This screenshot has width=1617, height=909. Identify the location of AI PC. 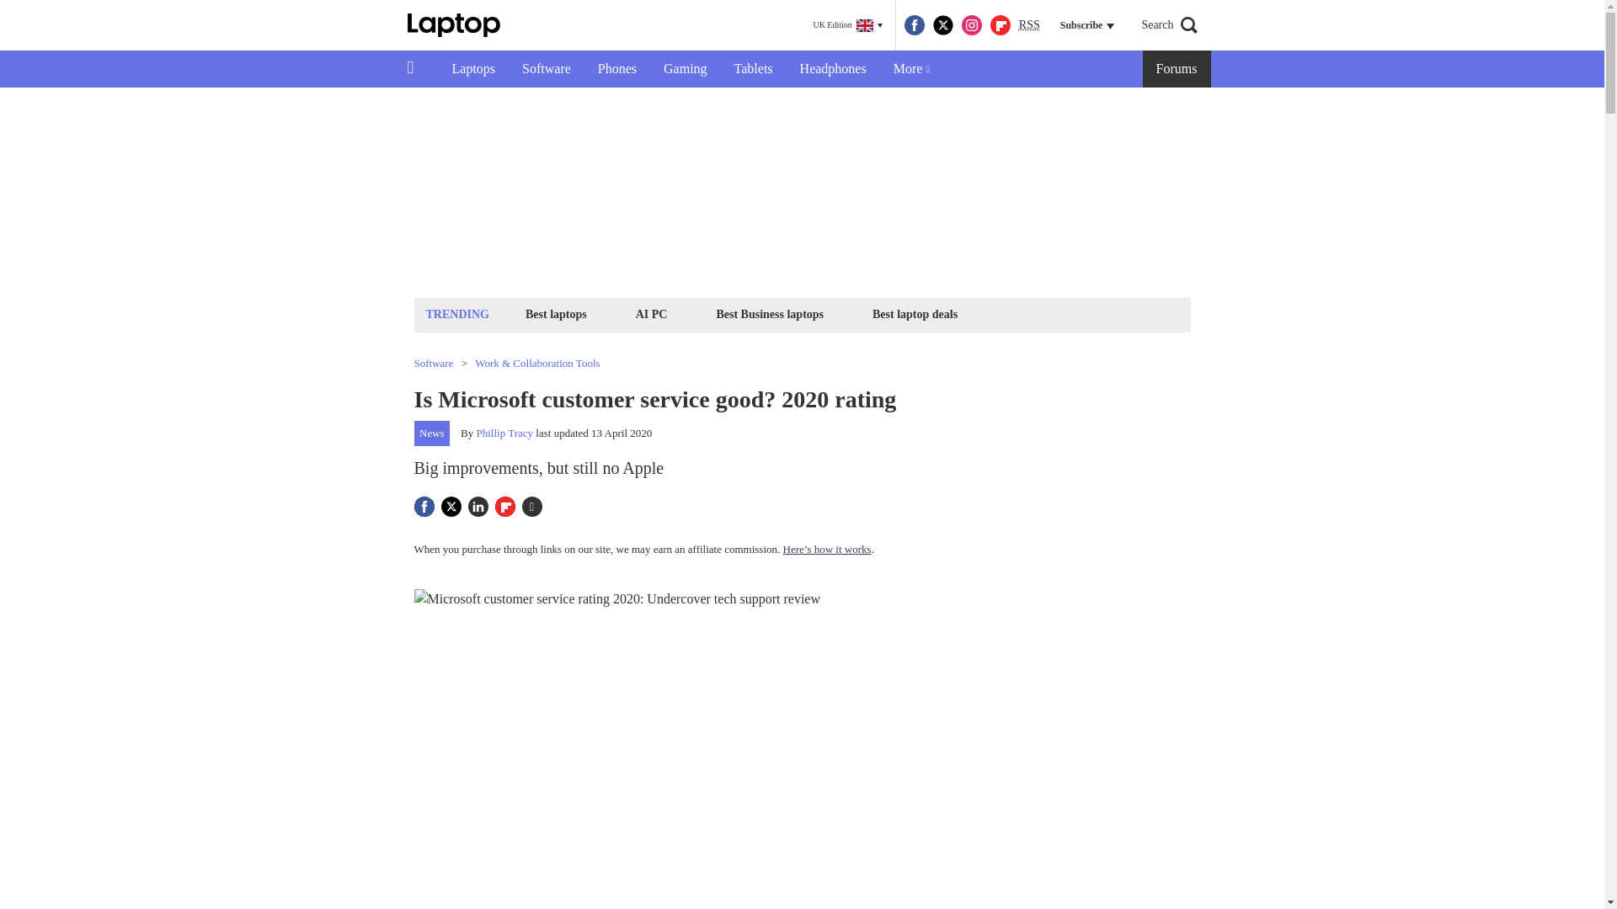
(652, 313).